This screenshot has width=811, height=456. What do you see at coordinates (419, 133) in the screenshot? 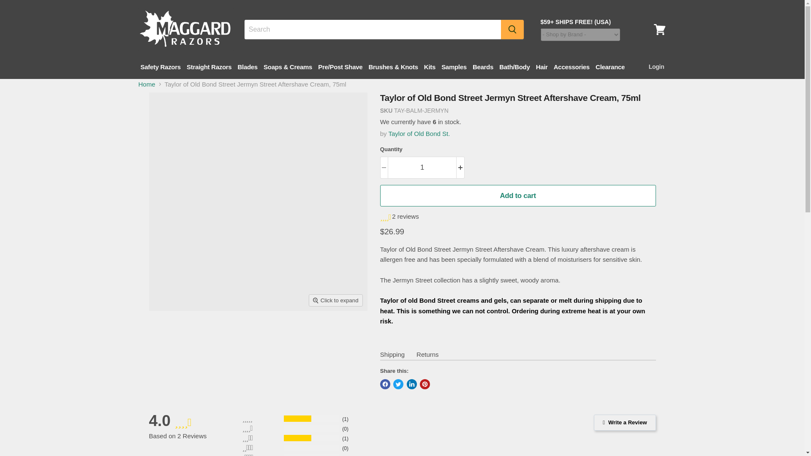
I see `Taylor of Old Bond St.` at bounding box center [419, 133].